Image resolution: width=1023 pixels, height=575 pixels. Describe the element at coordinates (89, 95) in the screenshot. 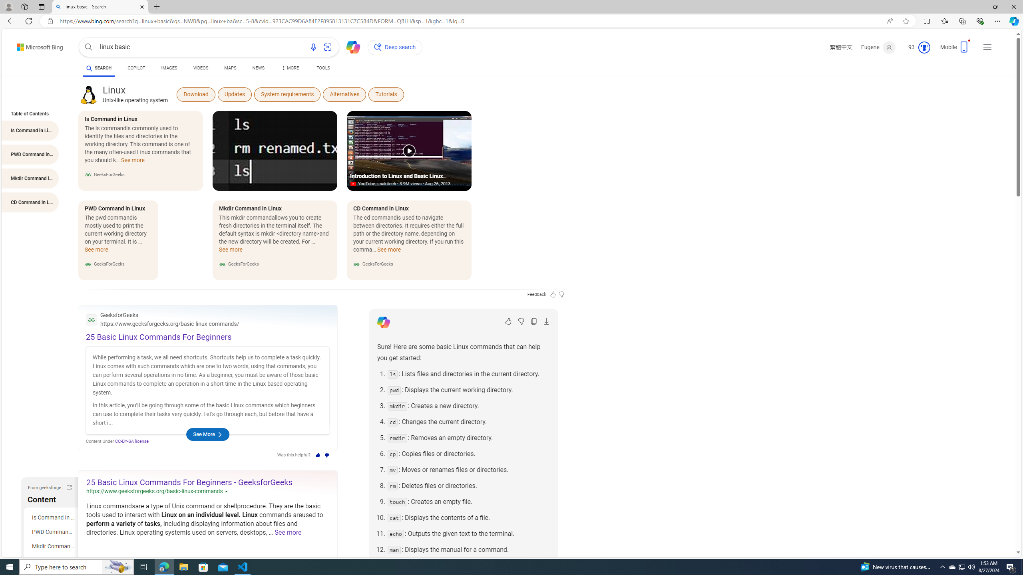

I see `Linux` at that location.